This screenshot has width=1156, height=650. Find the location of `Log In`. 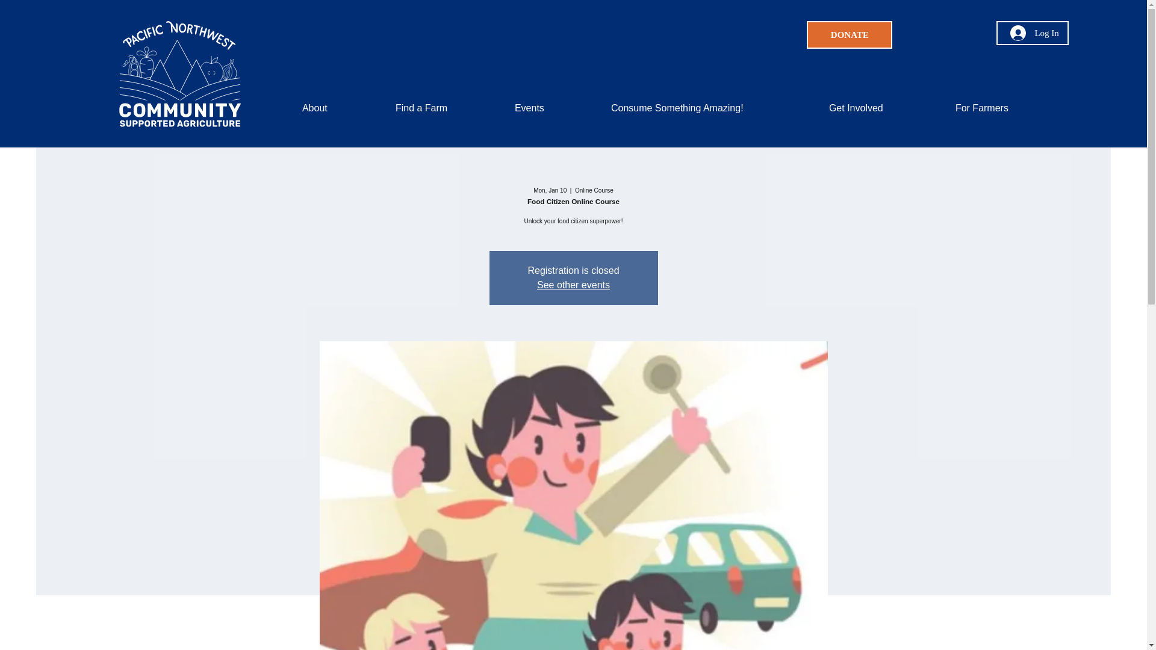

Log In is located at coordinates (1034, 32).